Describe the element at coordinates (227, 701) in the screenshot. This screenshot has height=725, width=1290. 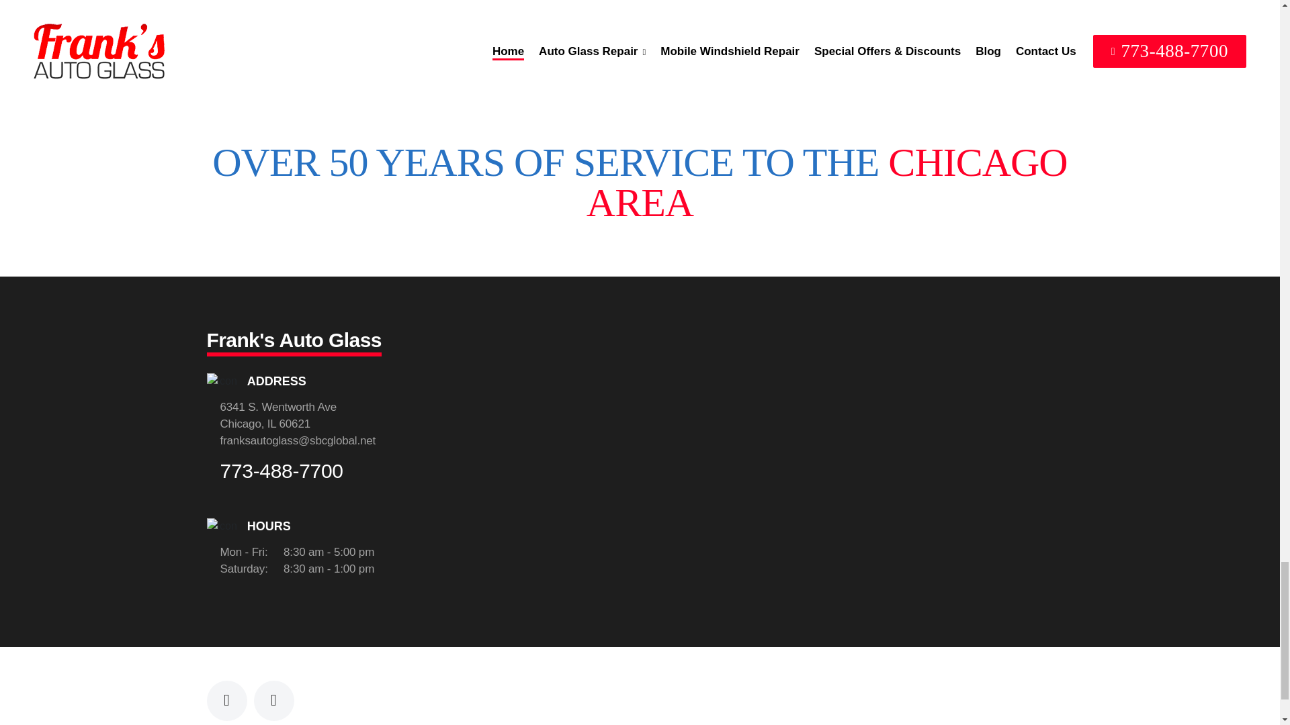
I see `Facebook` at that location.